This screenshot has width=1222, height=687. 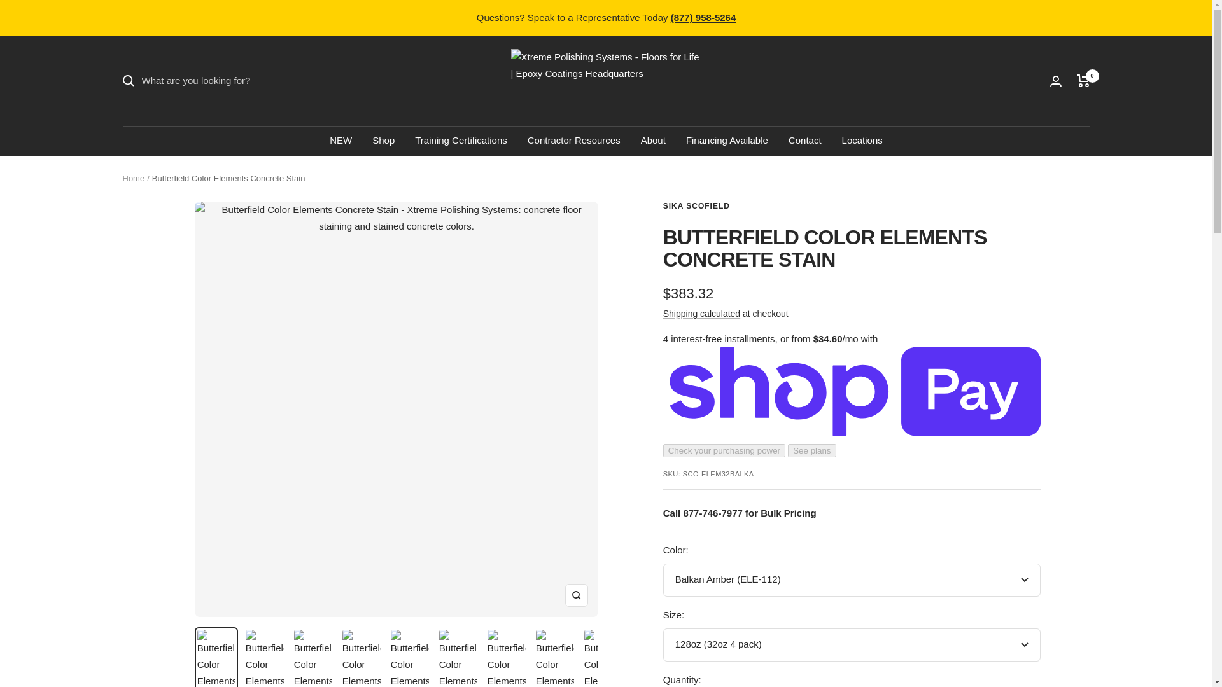 I want to click on Shop, so click(x=383, y=141).